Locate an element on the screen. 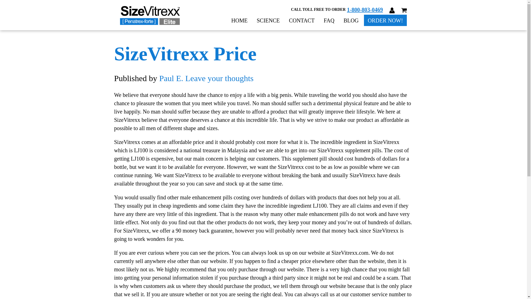 The image size is (531, 299). SizeVitrexx Male Enhancement Blog is located at coordinates (352, 20).